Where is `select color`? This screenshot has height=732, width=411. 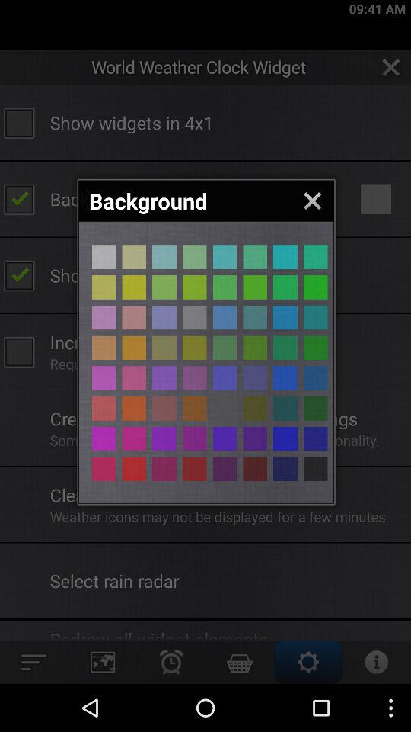
select color is located at coordinates (195, 317).